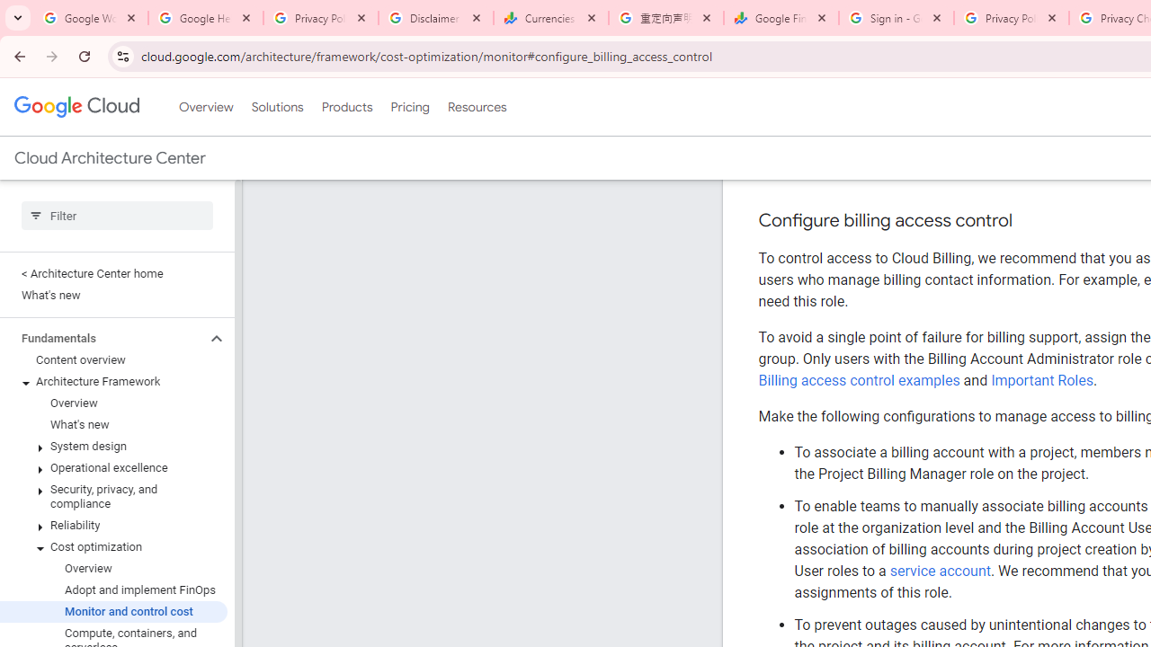 This screenshot has height=647, width=1151. What do you see at coordinates (113, 525) in the screenshot?
I see `Reliability` at bounding box center [113, 525].